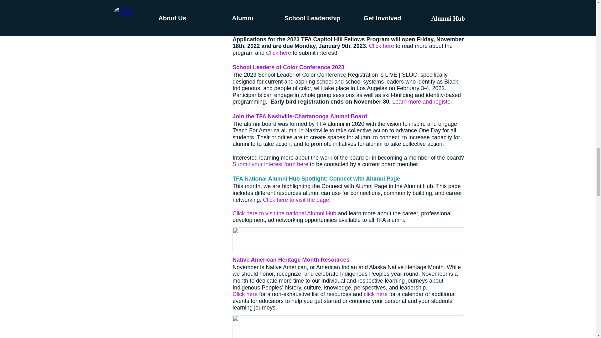  I want to click on School Leaders of Color Conference 2023, so click(288, 67).